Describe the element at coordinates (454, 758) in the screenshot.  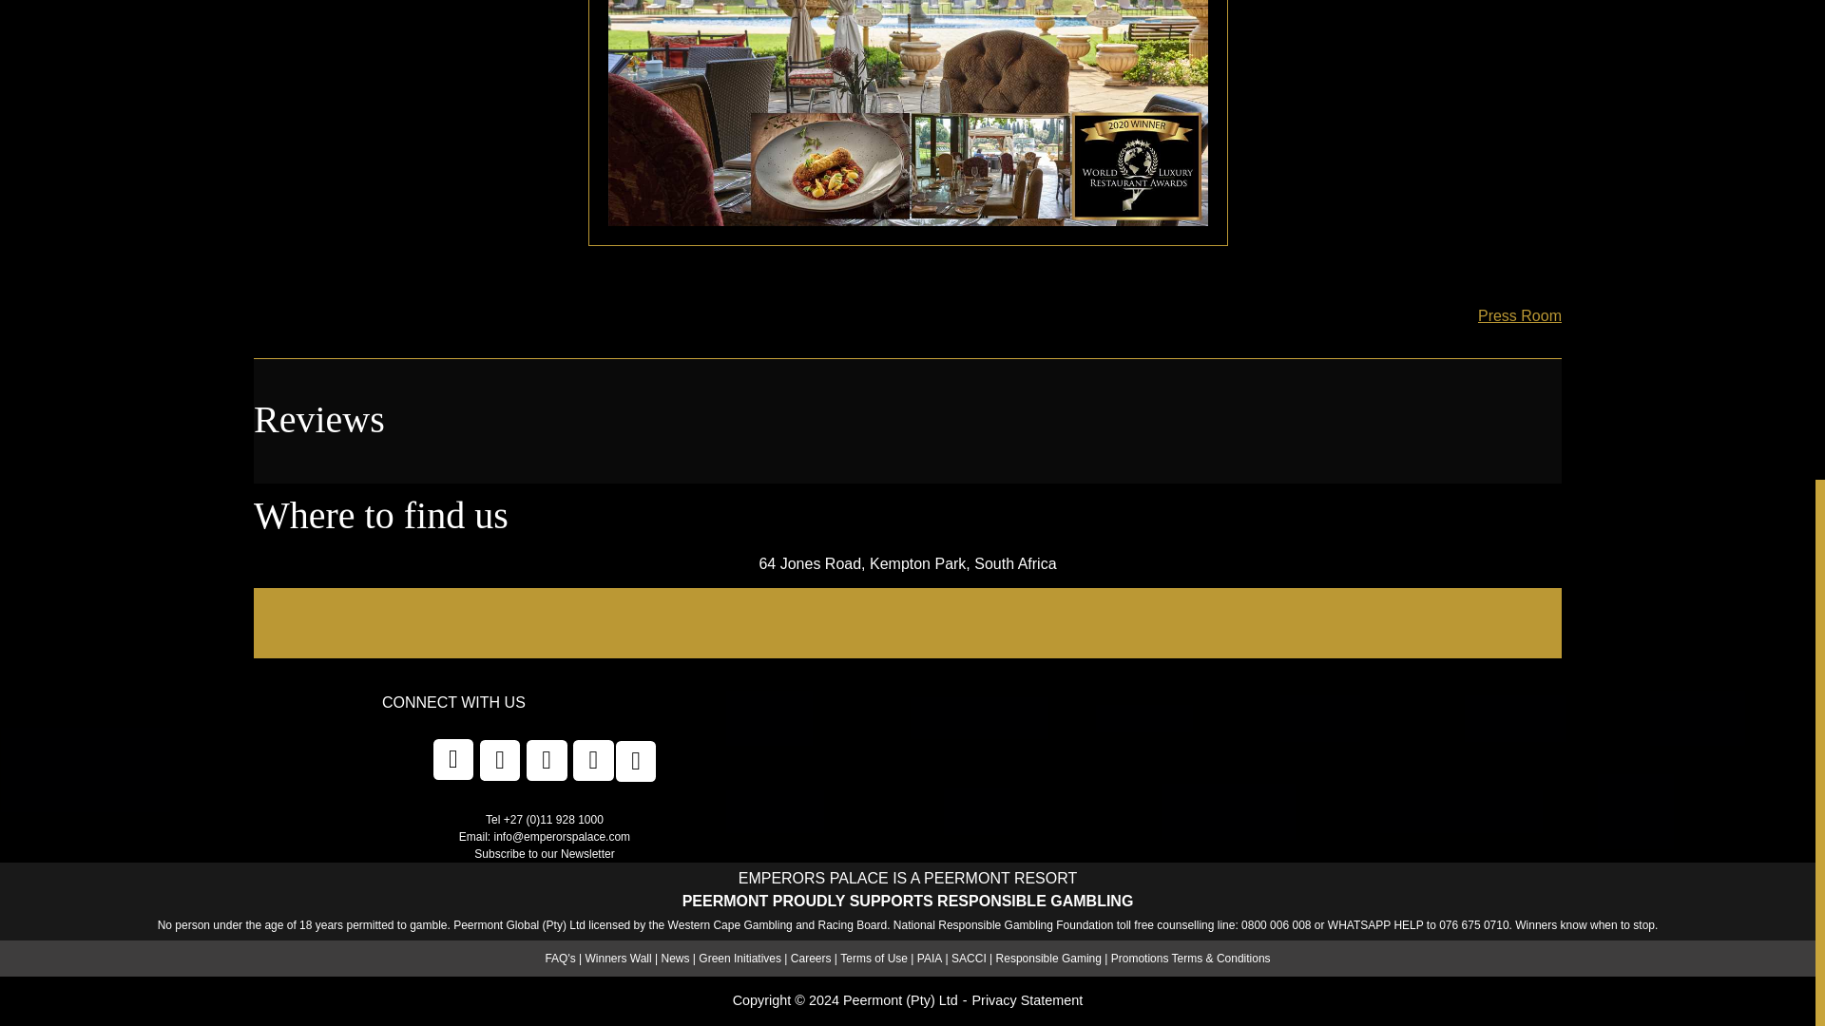
I see `Emperors Palace Hotel Casino Convention Resort on Facebook` at that location.